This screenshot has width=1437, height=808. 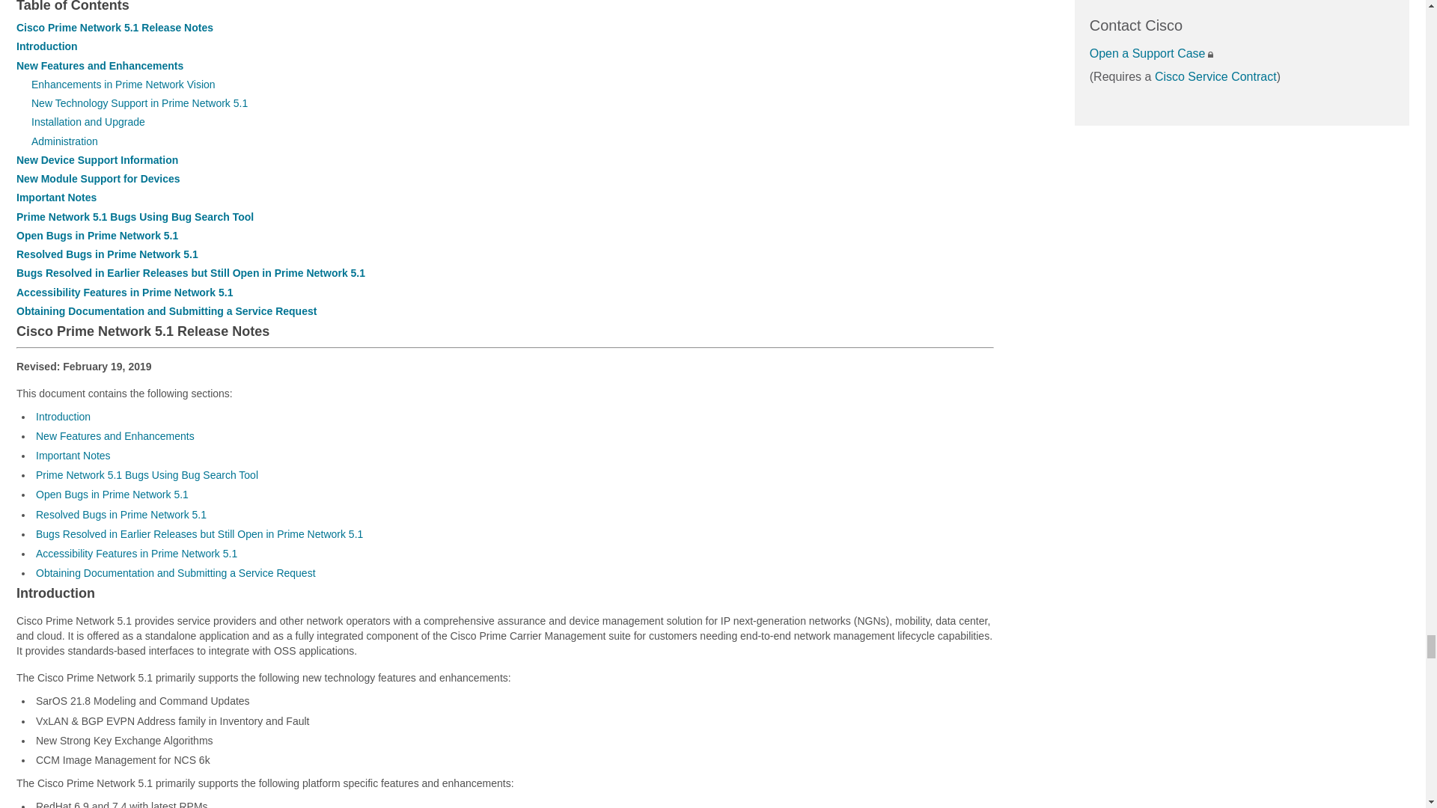 What do you see at coordinates (114, 28) in the screenshot?
I see `Cisco Prime Network 5.1 Release Notes` at bounding box center [114, 28].